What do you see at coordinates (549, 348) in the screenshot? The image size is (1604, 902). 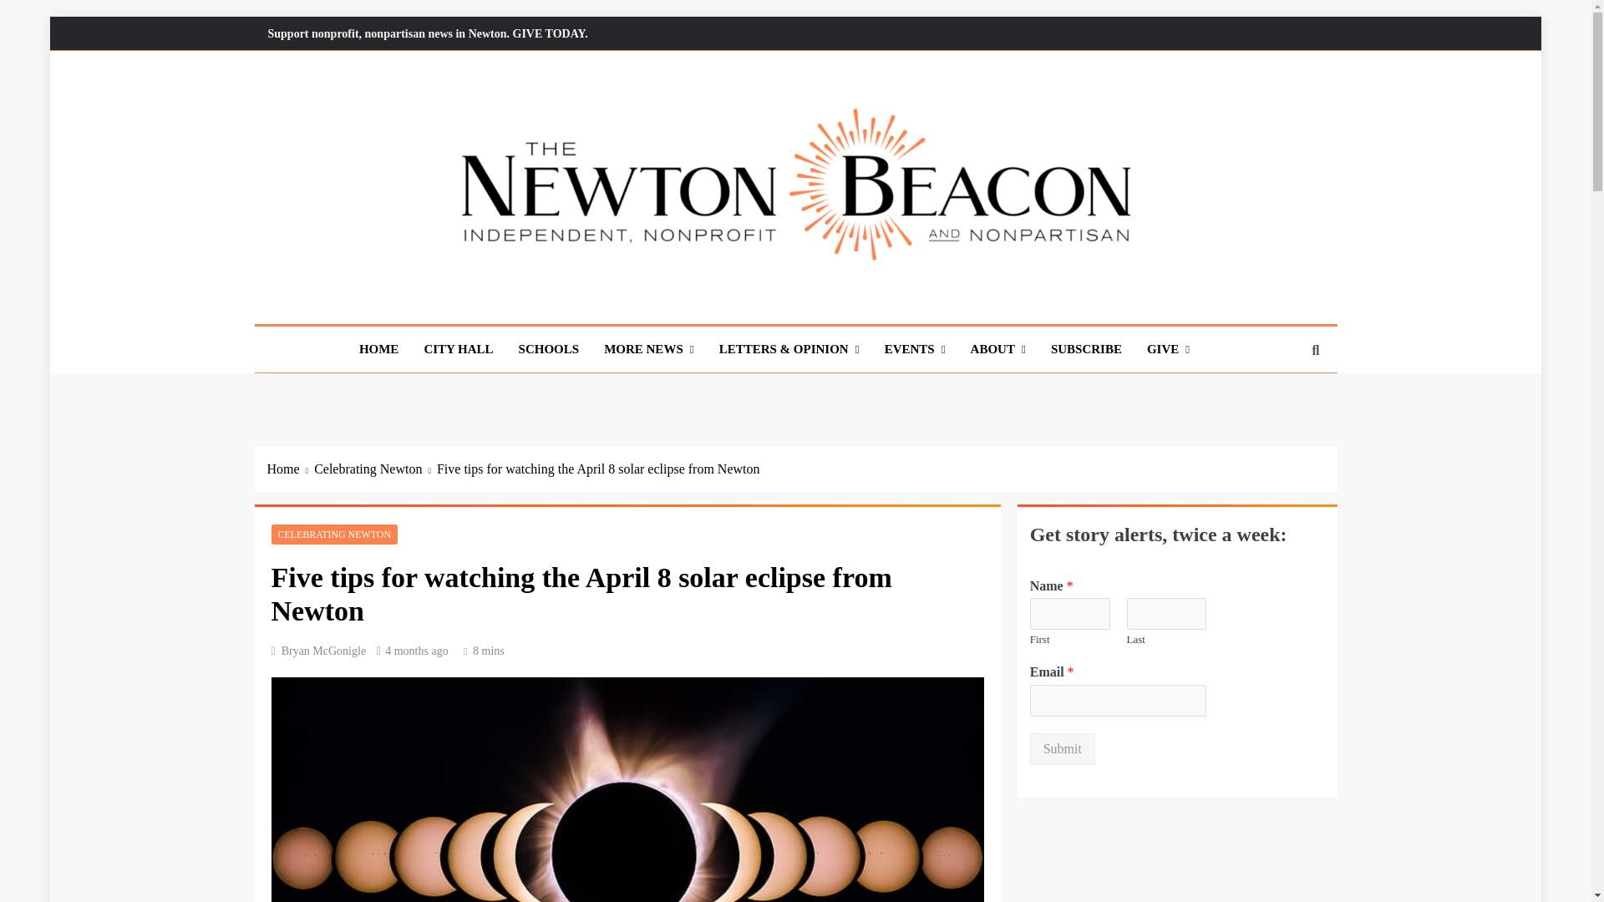 I see `SCHOOLS` at bounding box center [549, 348].